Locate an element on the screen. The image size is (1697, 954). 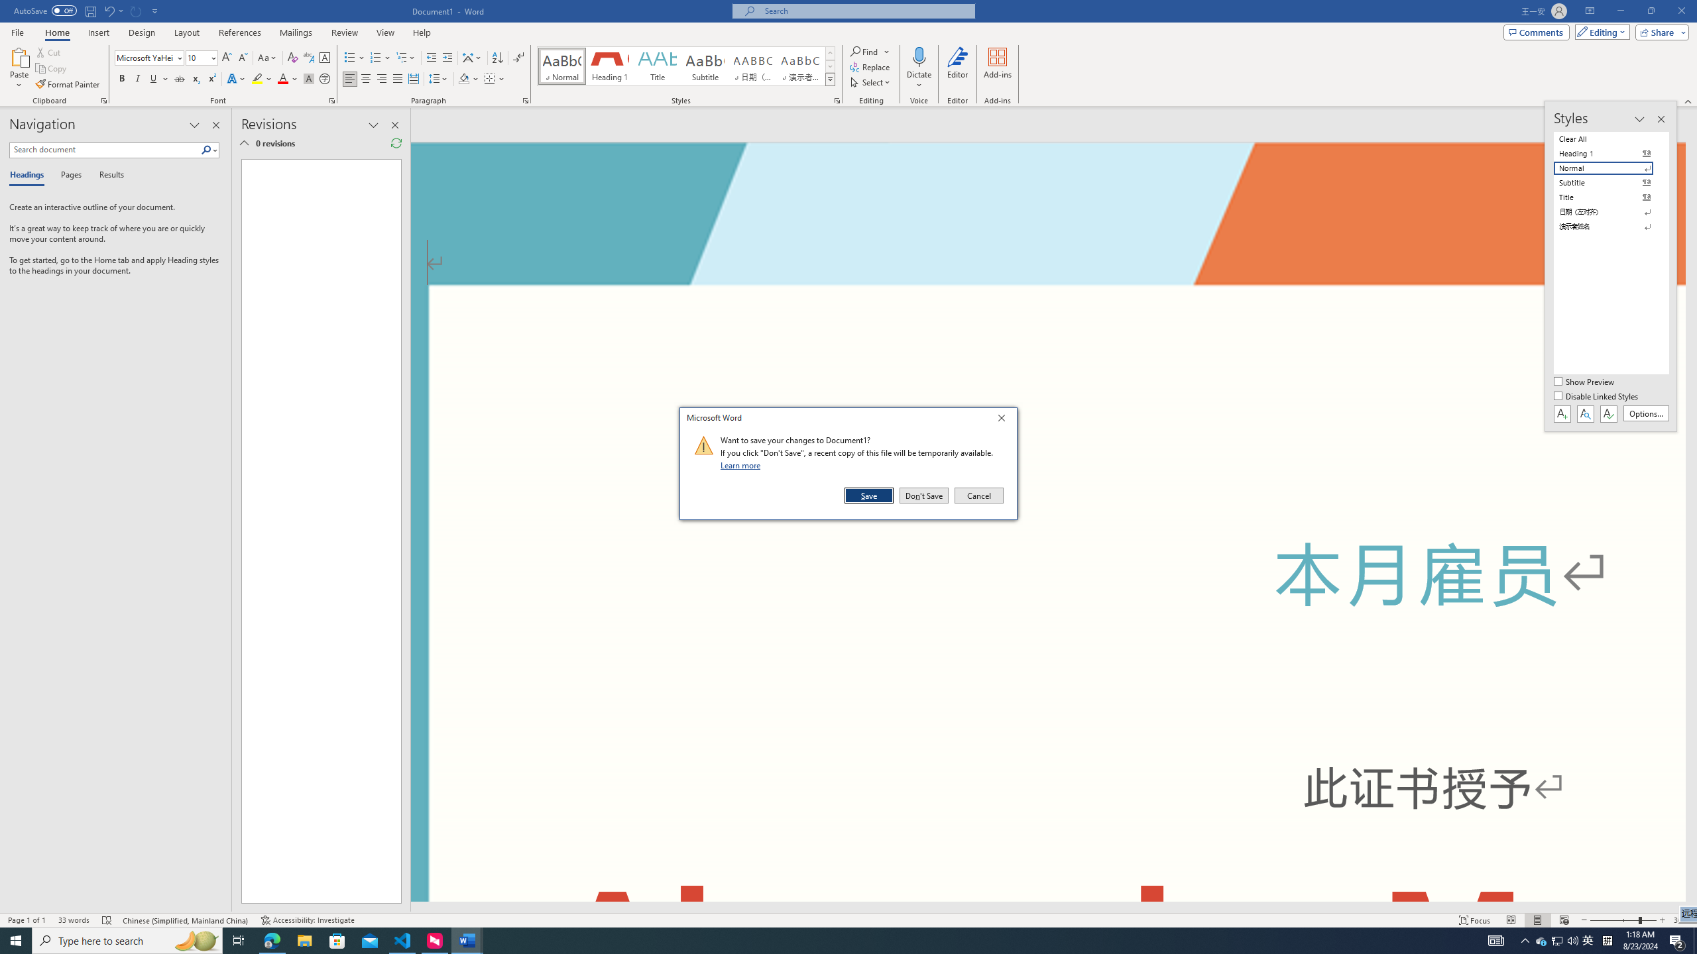
Phonetic Guide... is located at coordinates (309, 58).